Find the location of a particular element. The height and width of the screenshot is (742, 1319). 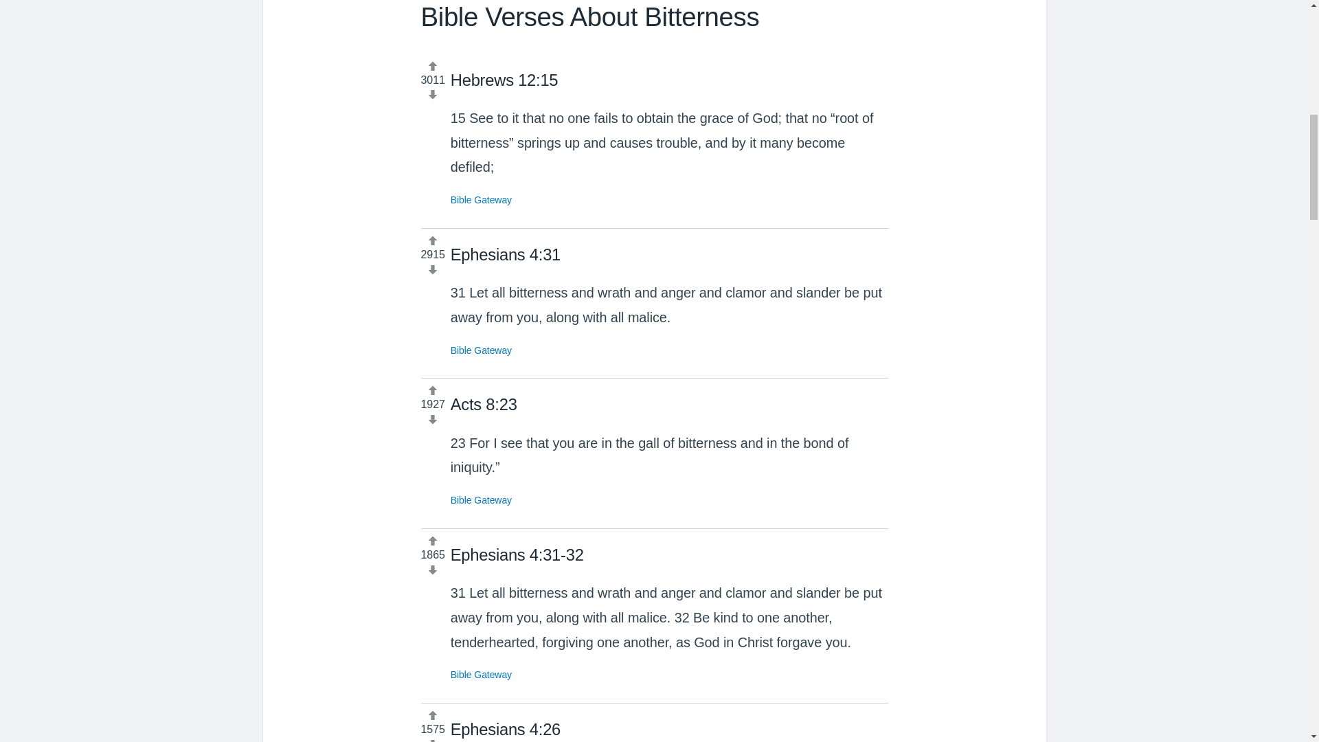

Bible Gateway is located at coordinates (481, 350).